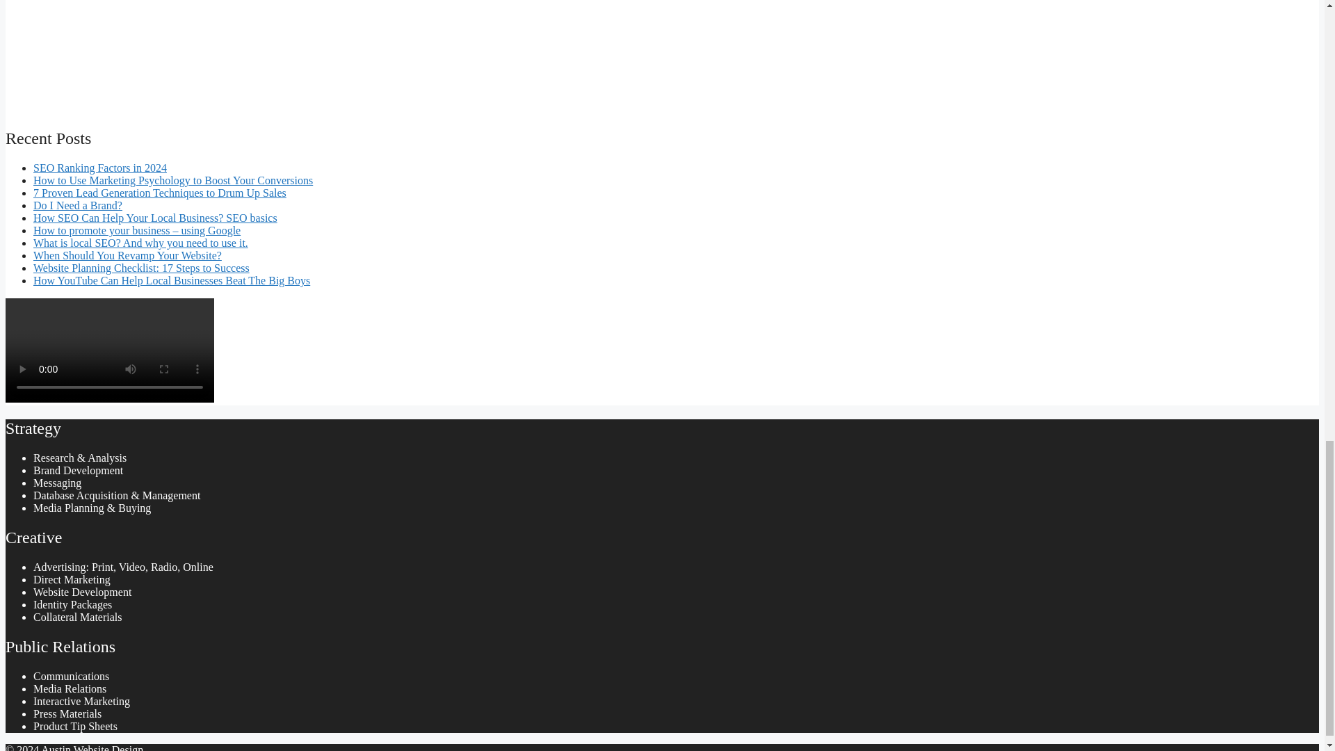  I want to click on How SEO Can Help Your Local Business? SEO basics, so click(156, 217).